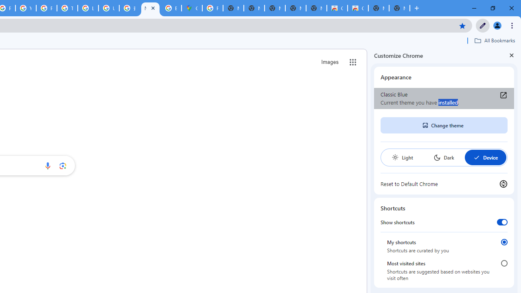 This screenshot has width=521, height=293. Describe the element at coordinates (444, 184) in the screenshot. I see `Reset to Default Chrome` at that location.